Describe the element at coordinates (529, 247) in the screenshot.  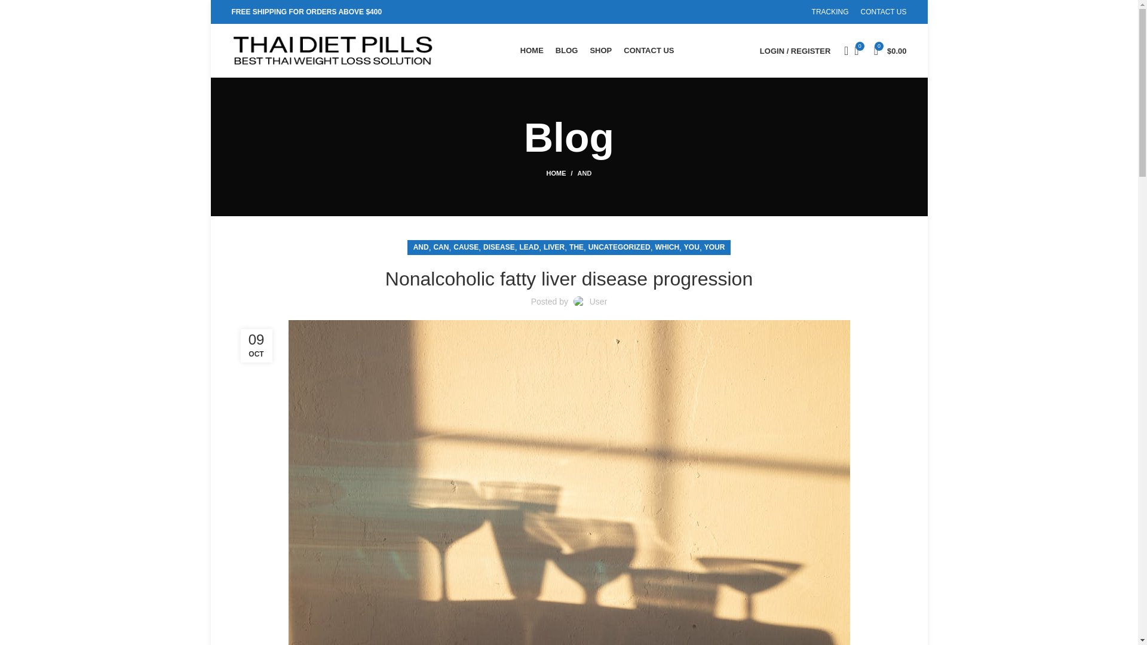
I see `LEAD` at that location.